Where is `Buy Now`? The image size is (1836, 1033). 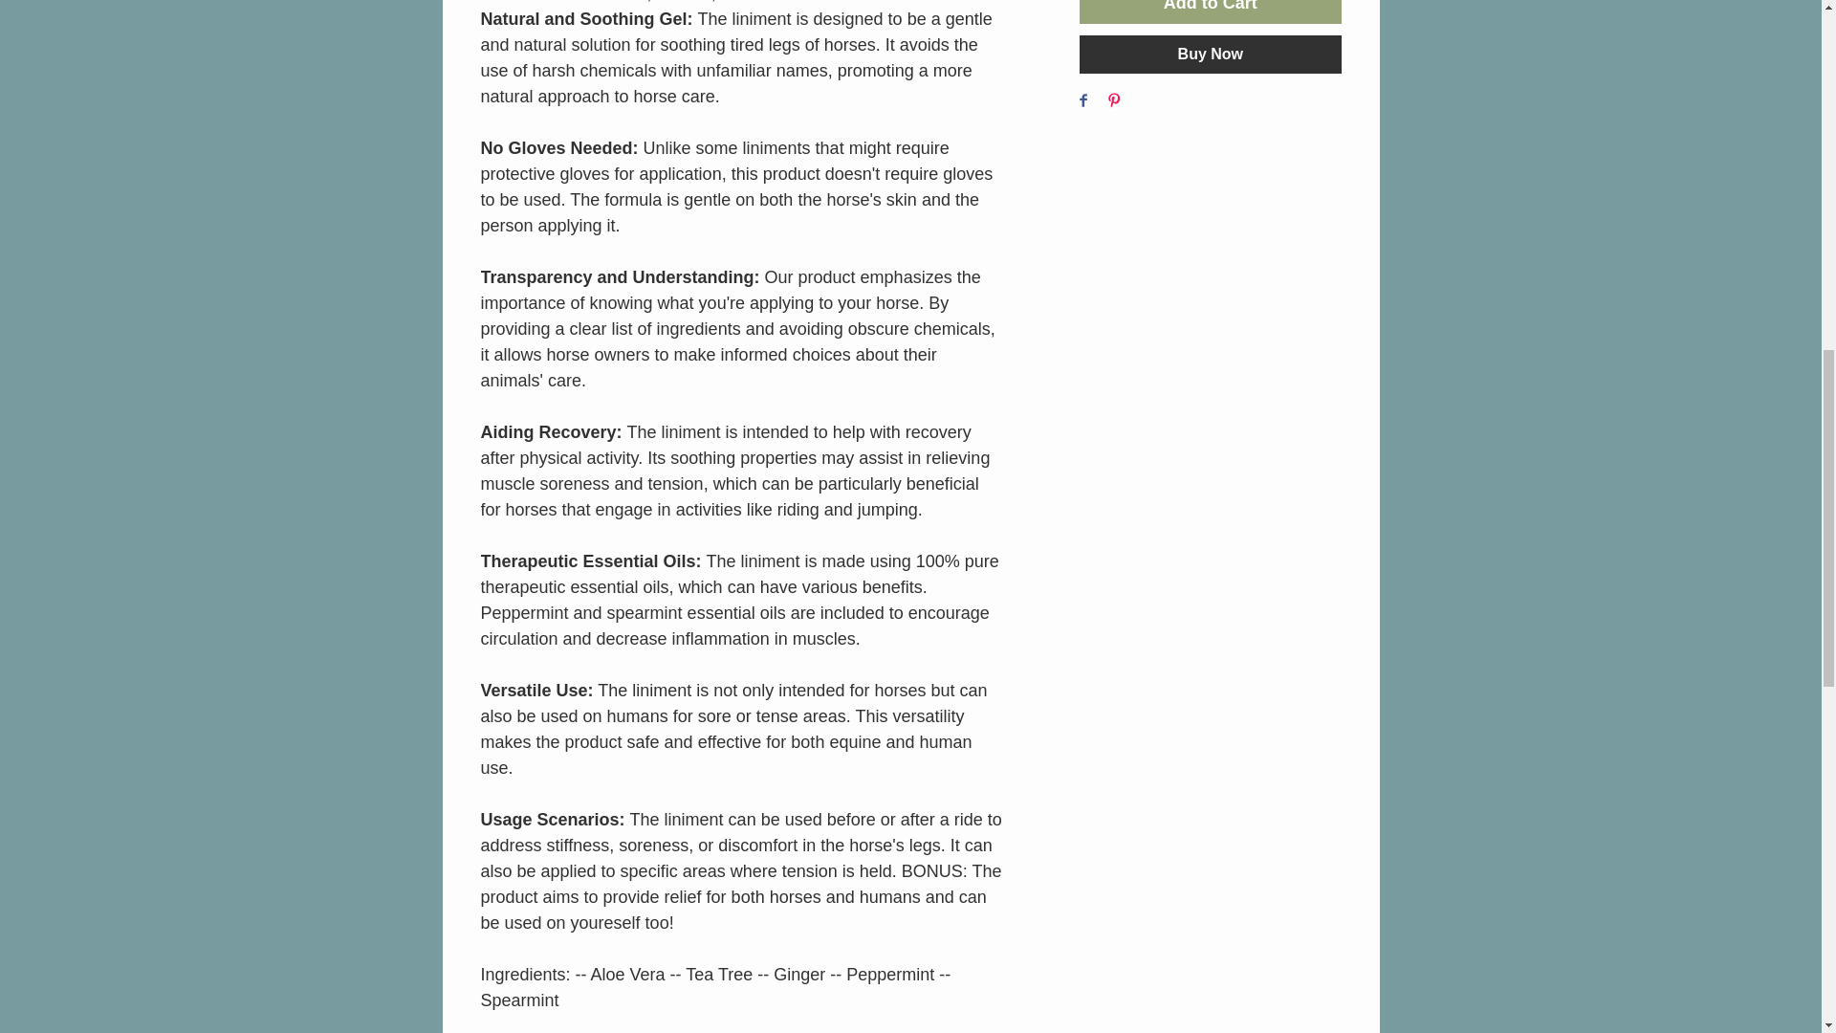 Buy Now is located at coordinates (1209, 54).